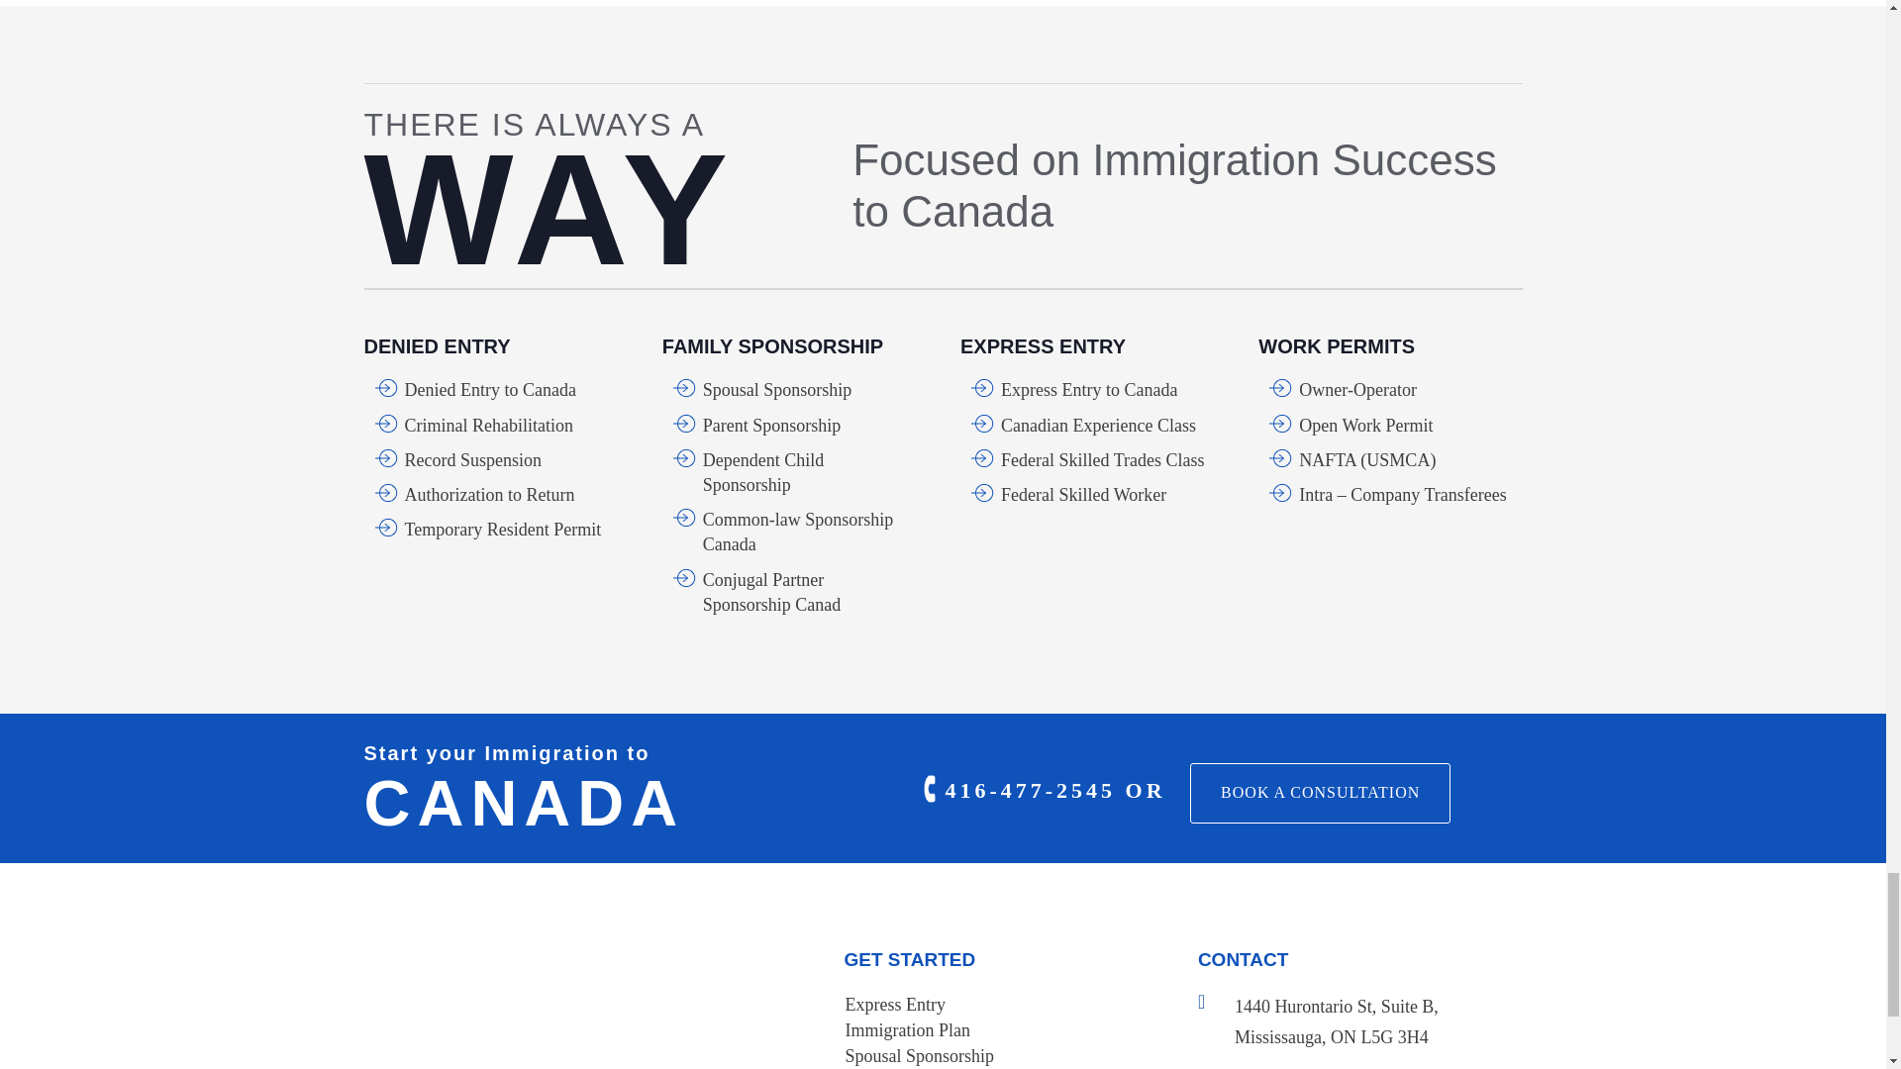  Describe the element at coordinates (762, 472) in the screenshot. I see `Dependent Child Sponsorship` at that location.